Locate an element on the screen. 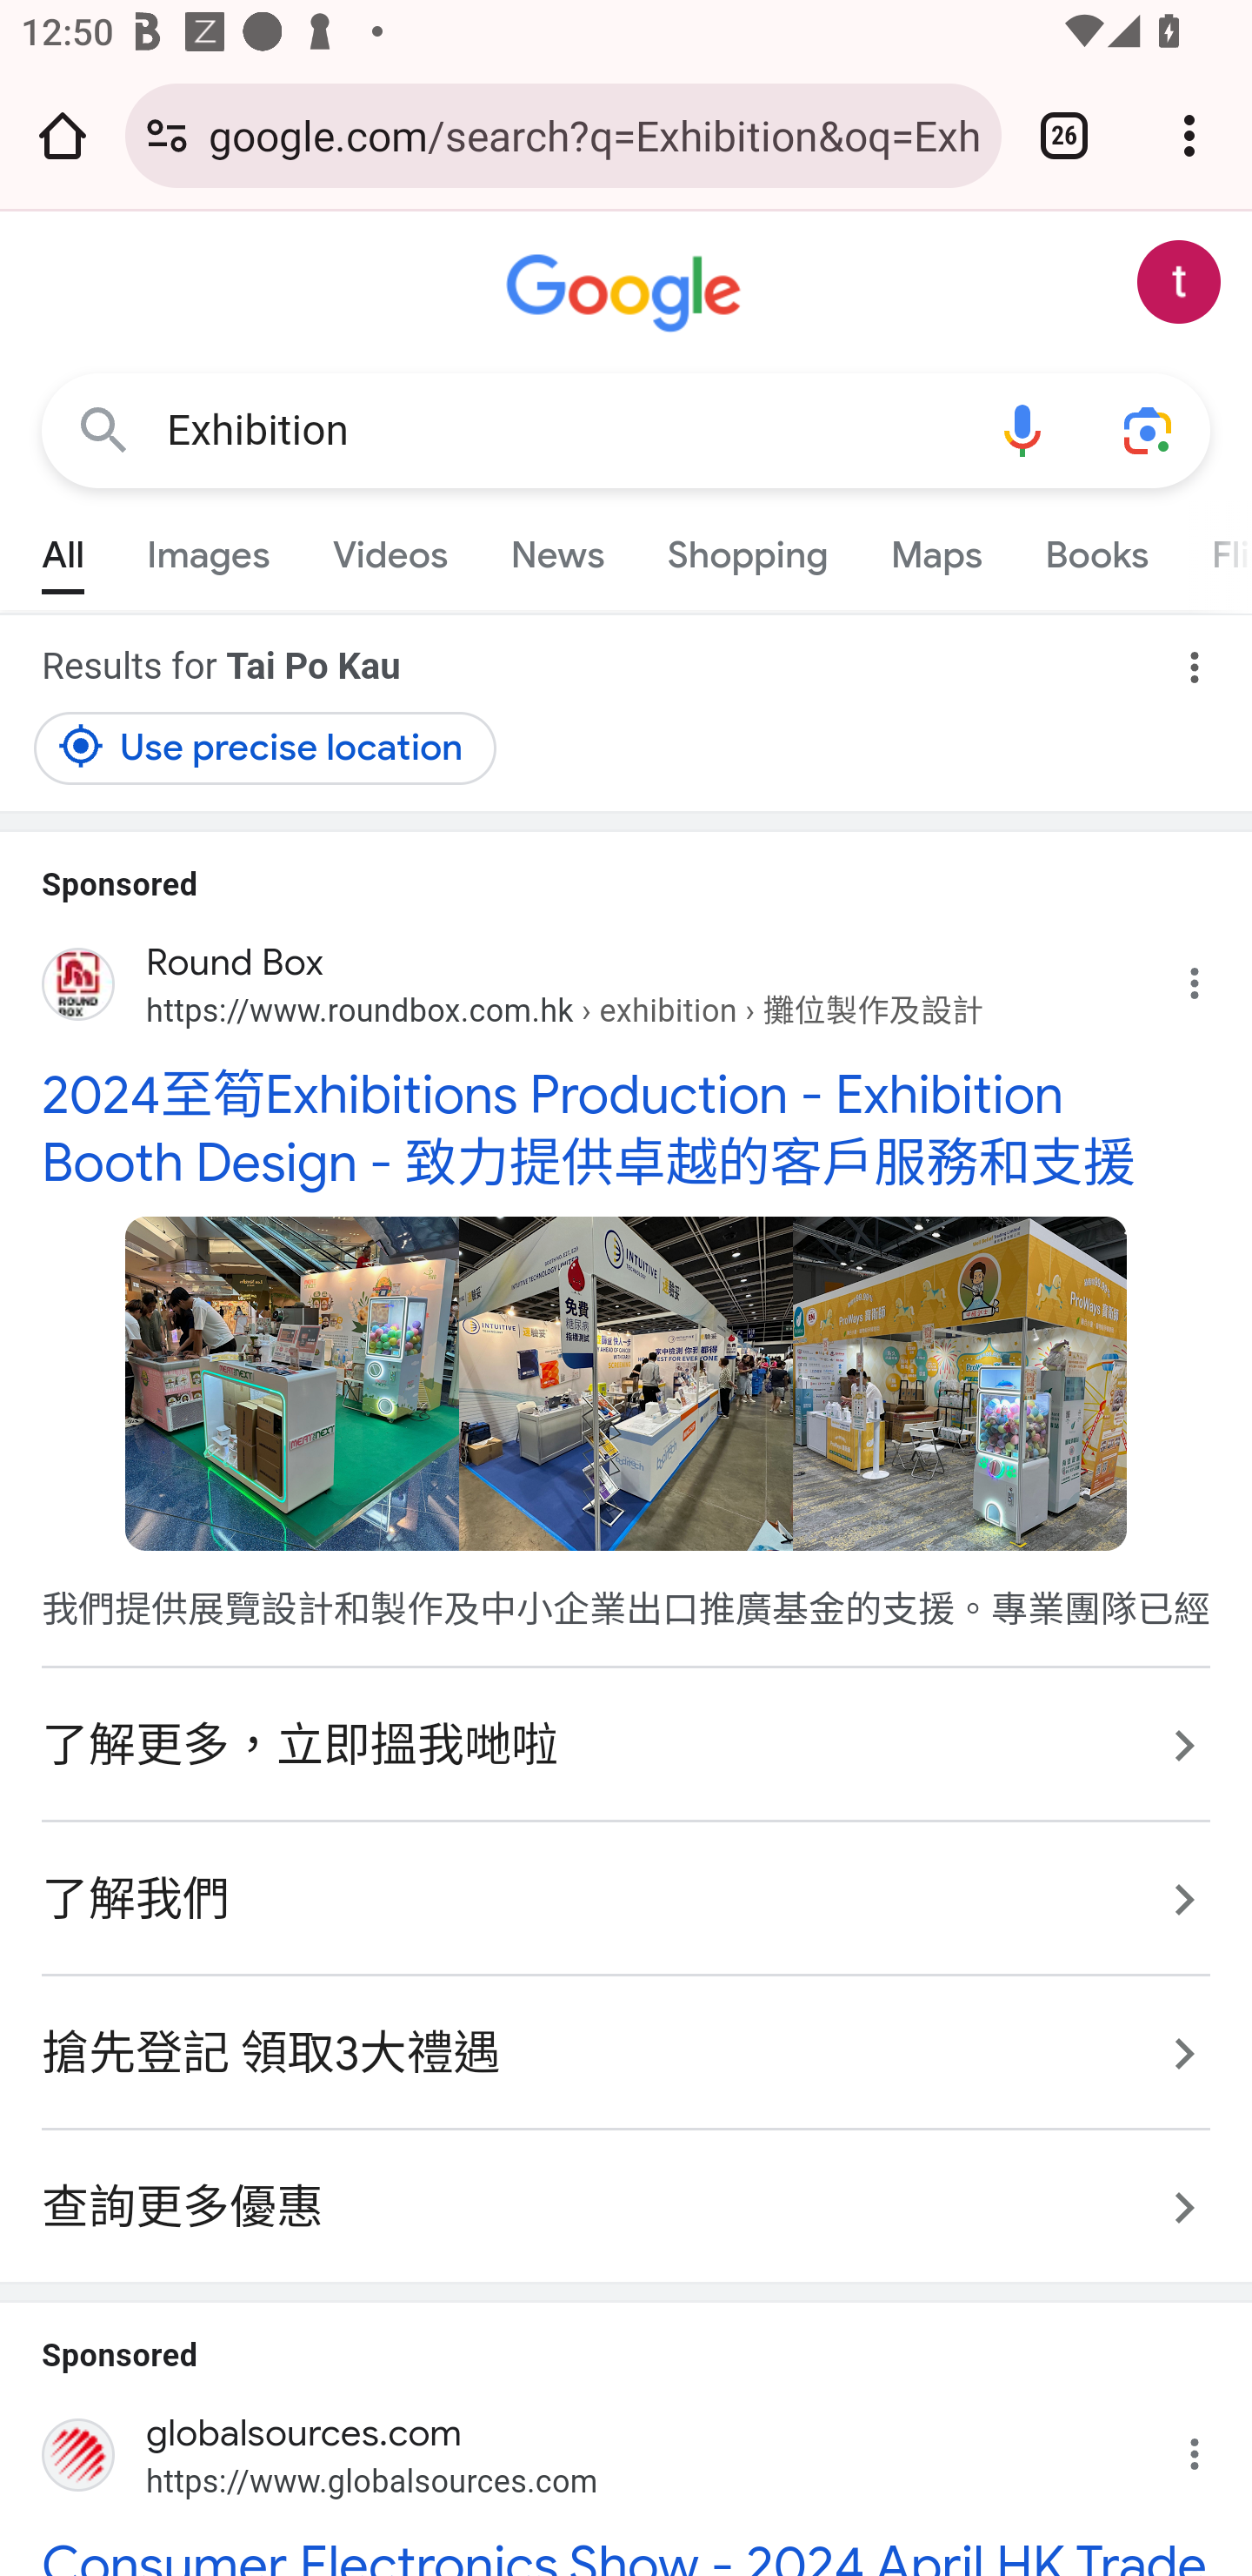 This screenshot has height=2576, width=1252. Exhibition is located at coordinates (563, 430).